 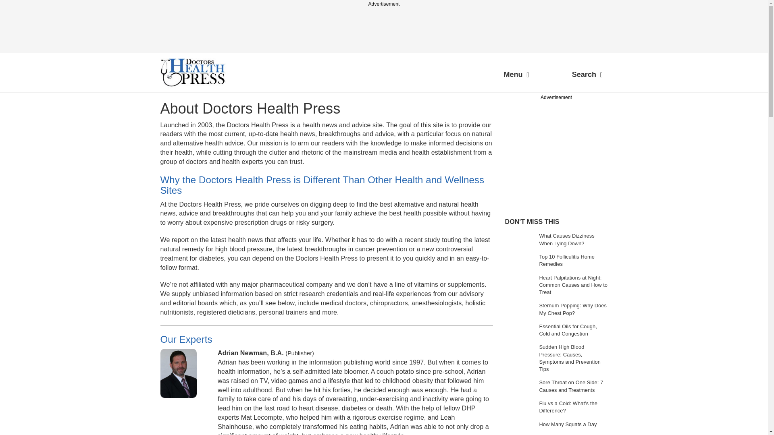 What do you see at coordinates (516, 76) in the screenshot?
I see `Menu` at bounding box center [516, 76].